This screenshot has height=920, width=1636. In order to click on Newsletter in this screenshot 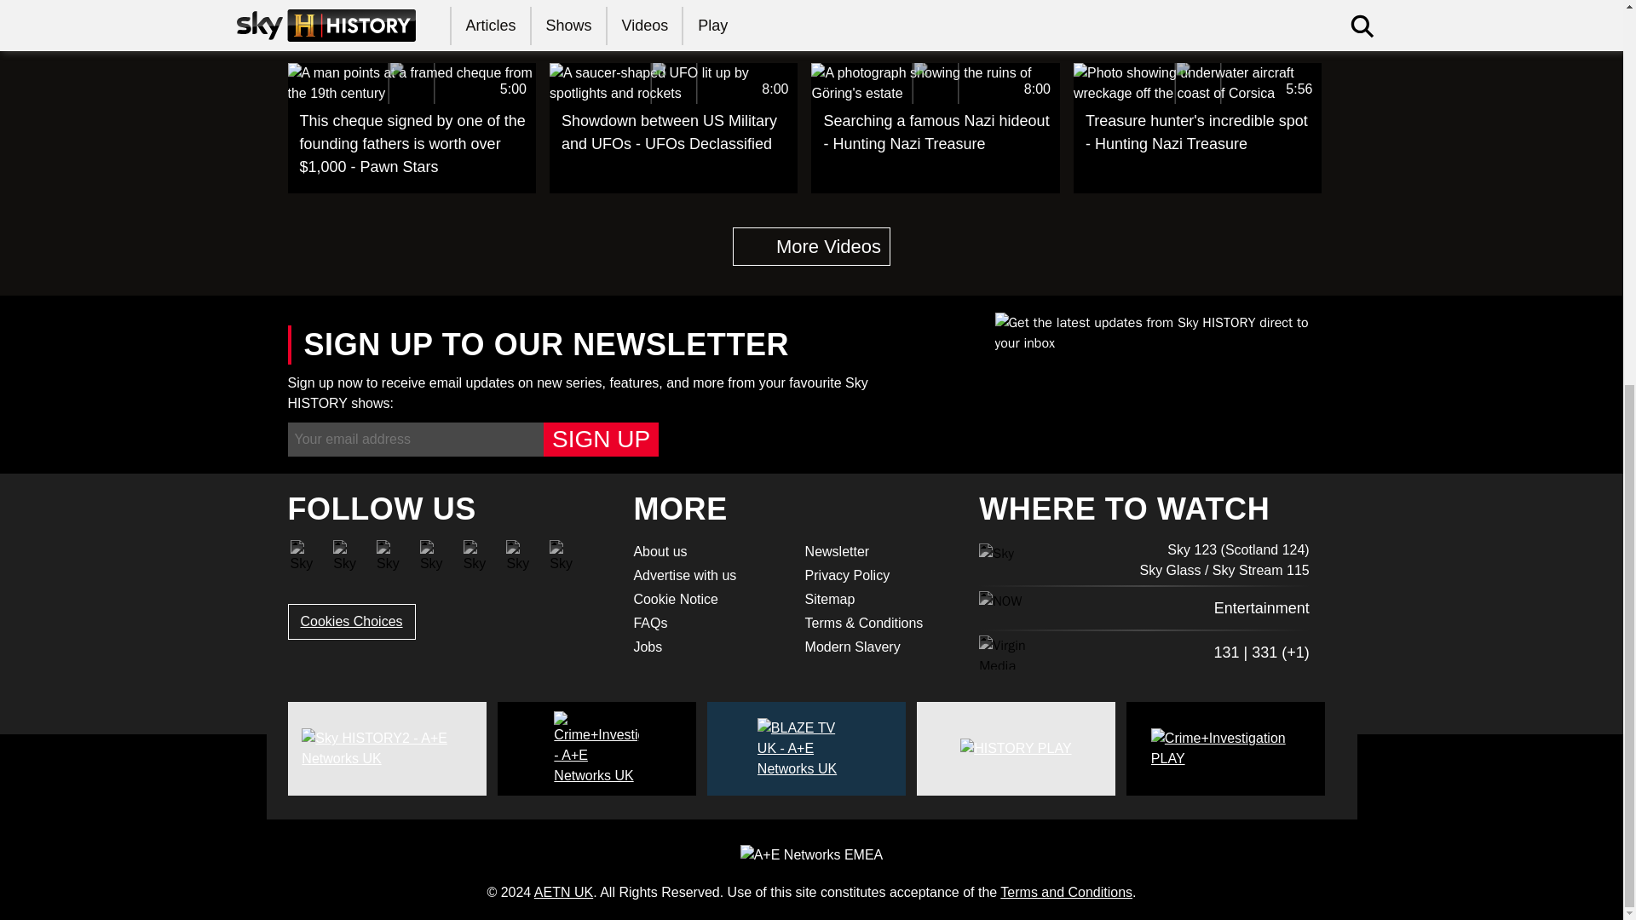, I will do `click(879, 600)`.